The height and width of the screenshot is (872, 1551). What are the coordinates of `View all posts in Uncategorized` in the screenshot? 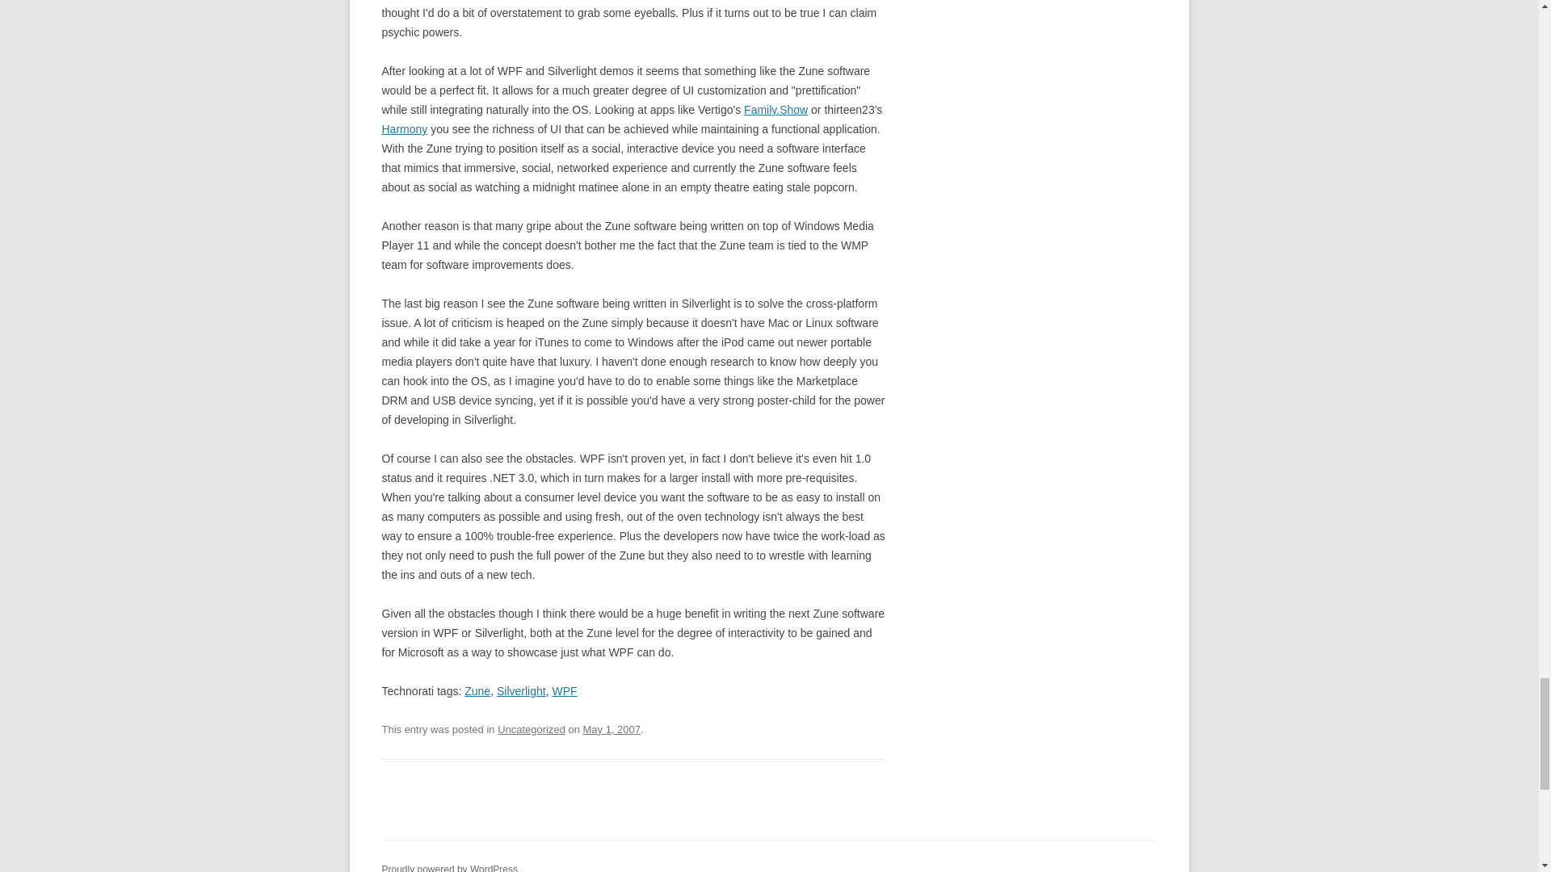 It's located at (532, 730).